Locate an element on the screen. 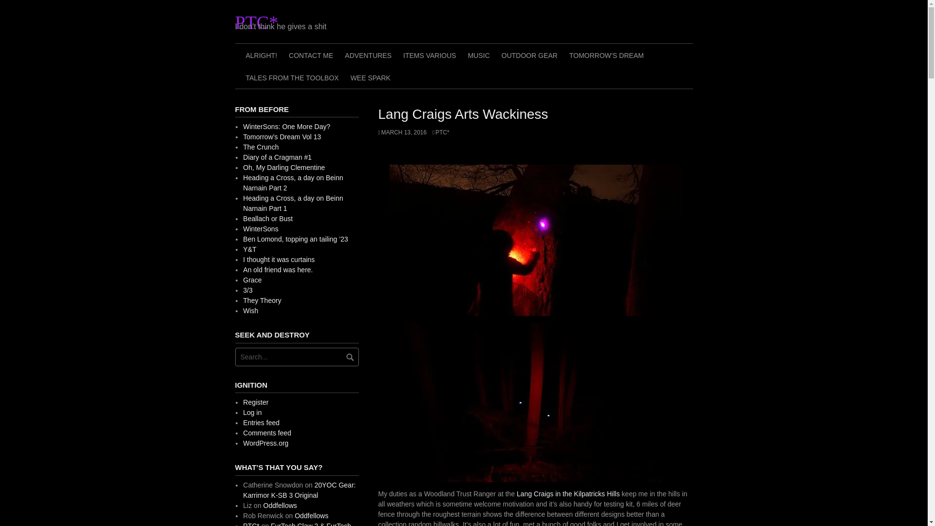 The image size is (935, 526). WinterSons: One More Day? is located at coordinates (286, 126).